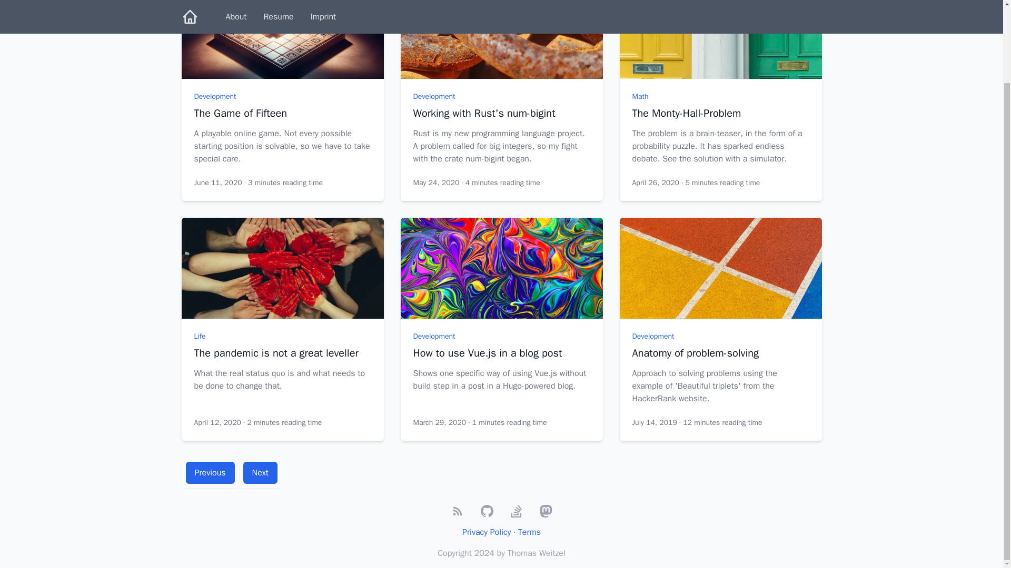 Image resolution: width=1011 pixels, height=568 pixels. What do you see at coordinates (501, 114) in the screenshot?
I see `Working with Rust's num-bigint` at bounding box center [501, 114].